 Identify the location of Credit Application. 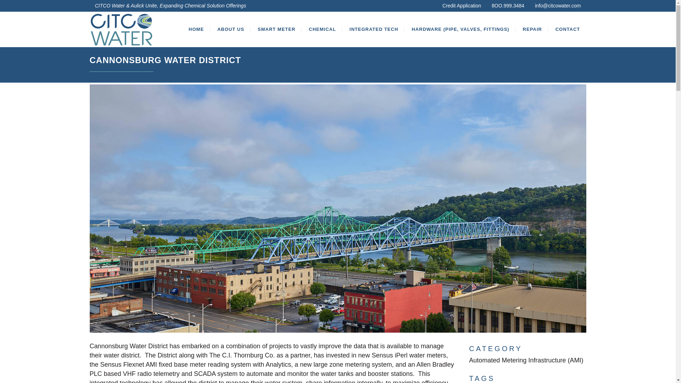
(461, 5).